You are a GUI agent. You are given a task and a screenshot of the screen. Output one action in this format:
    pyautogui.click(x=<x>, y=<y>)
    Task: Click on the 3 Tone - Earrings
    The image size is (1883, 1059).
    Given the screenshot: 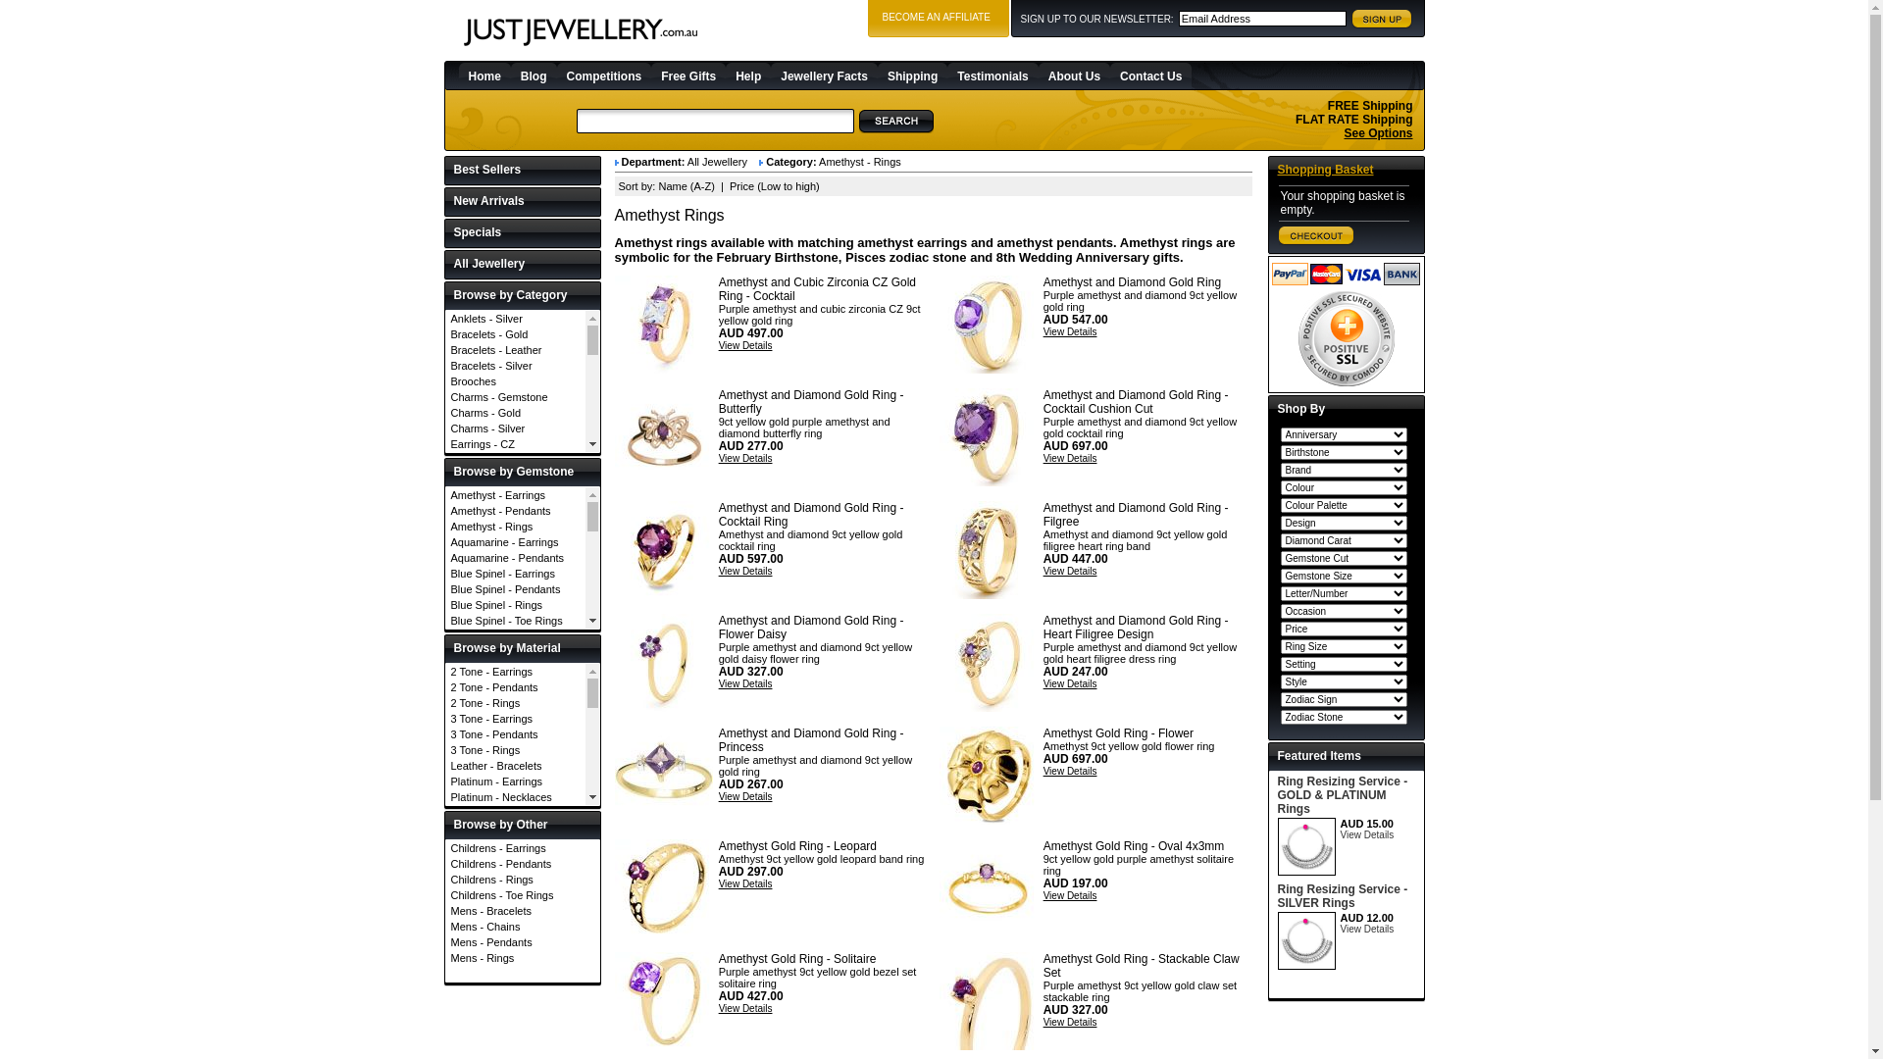 What is the action you would take?
    pyautogui.click(x=516, y=719)
    